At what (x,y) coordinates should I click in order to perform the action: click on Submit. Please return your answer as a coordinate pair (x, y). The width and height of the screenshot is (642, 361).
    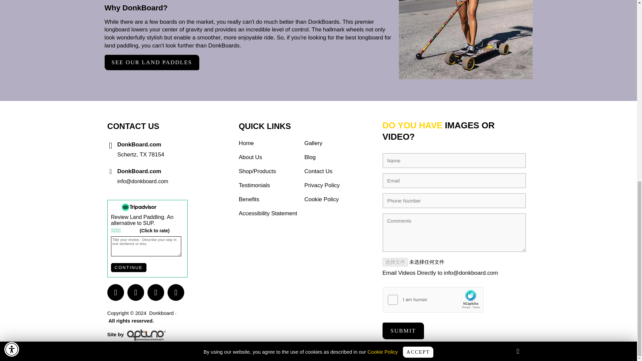
    Looking at the image, I should click on (403, 331).